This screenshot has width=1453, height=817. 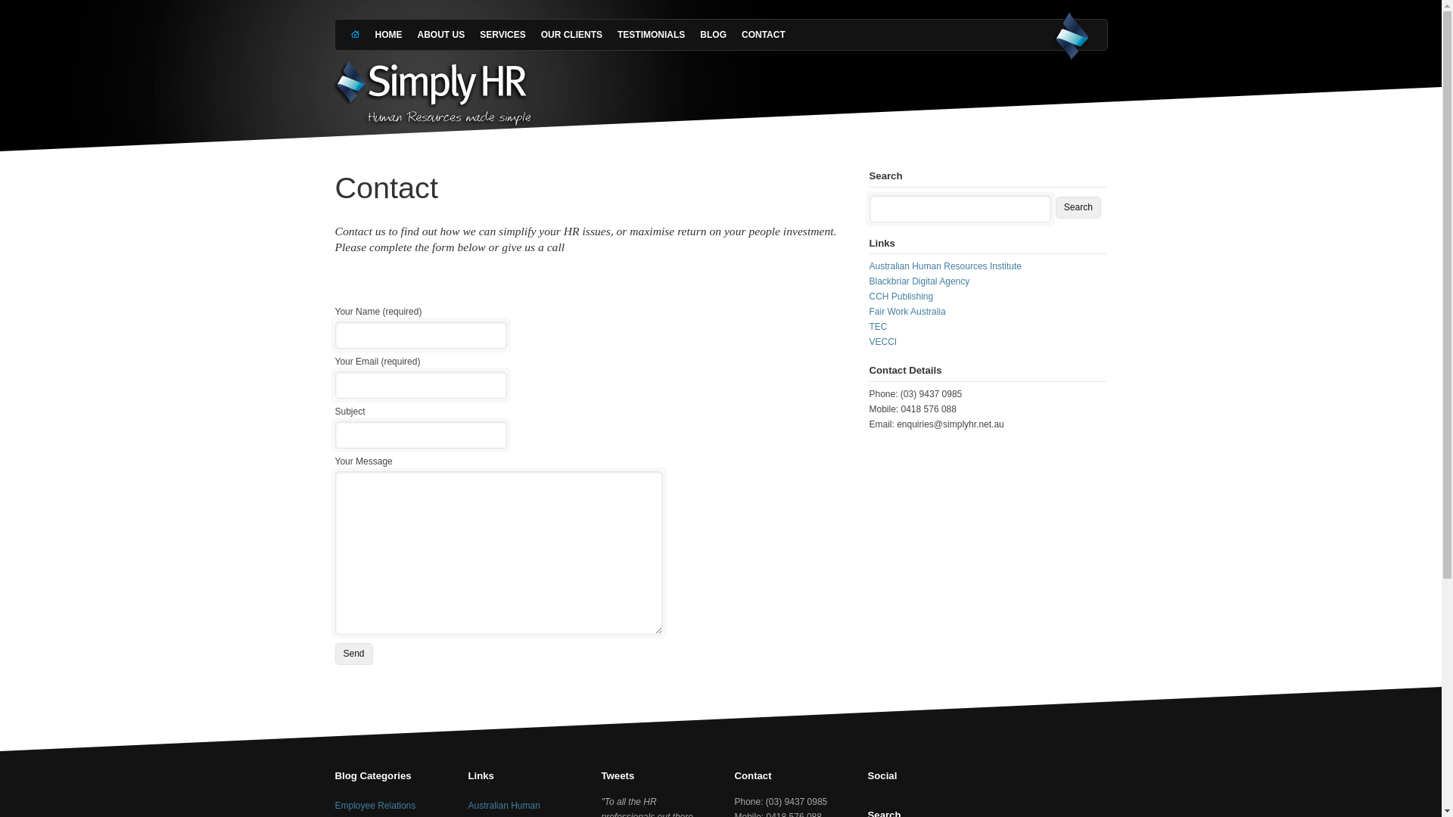 What do you see at coordinates (502, 35) in the screenshot?
I see `SERVICES` at bounding box center [502, 35].